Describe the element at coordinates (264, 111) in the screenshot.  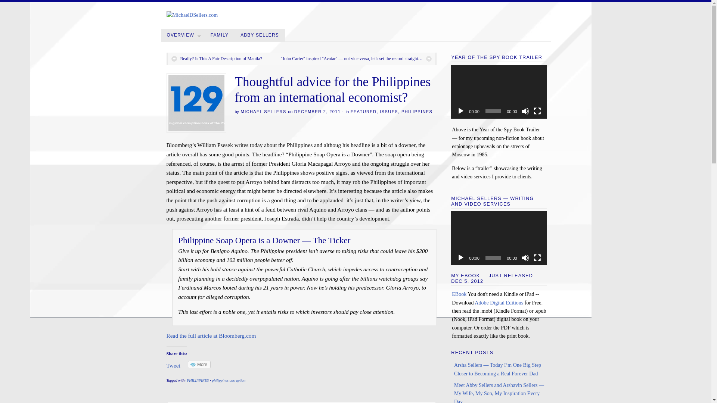
I see `Posts by Michael Sellers` at that location.